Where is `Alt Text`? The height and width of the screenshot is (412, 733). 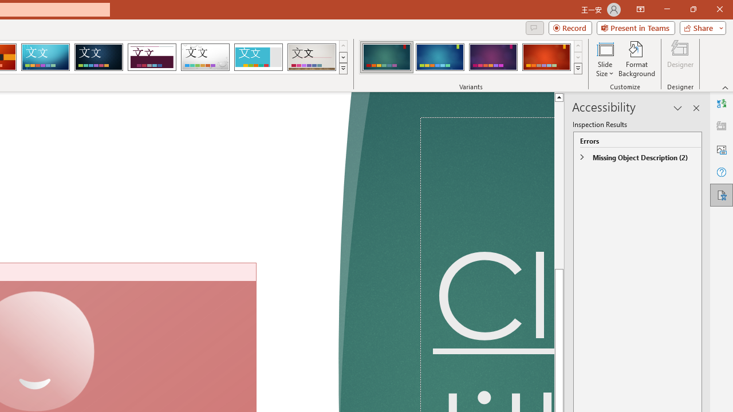
Alt Text is located at coordinates (722, 149).